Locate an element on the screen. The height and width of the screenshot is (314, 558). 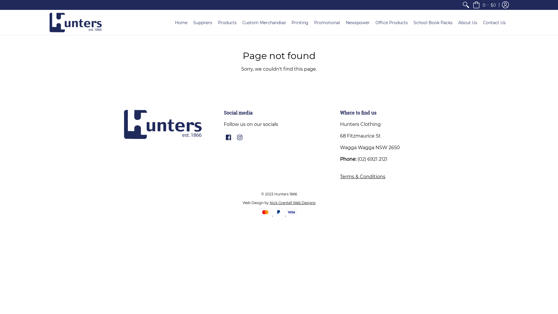
Products is located at coordinates (227, 23).